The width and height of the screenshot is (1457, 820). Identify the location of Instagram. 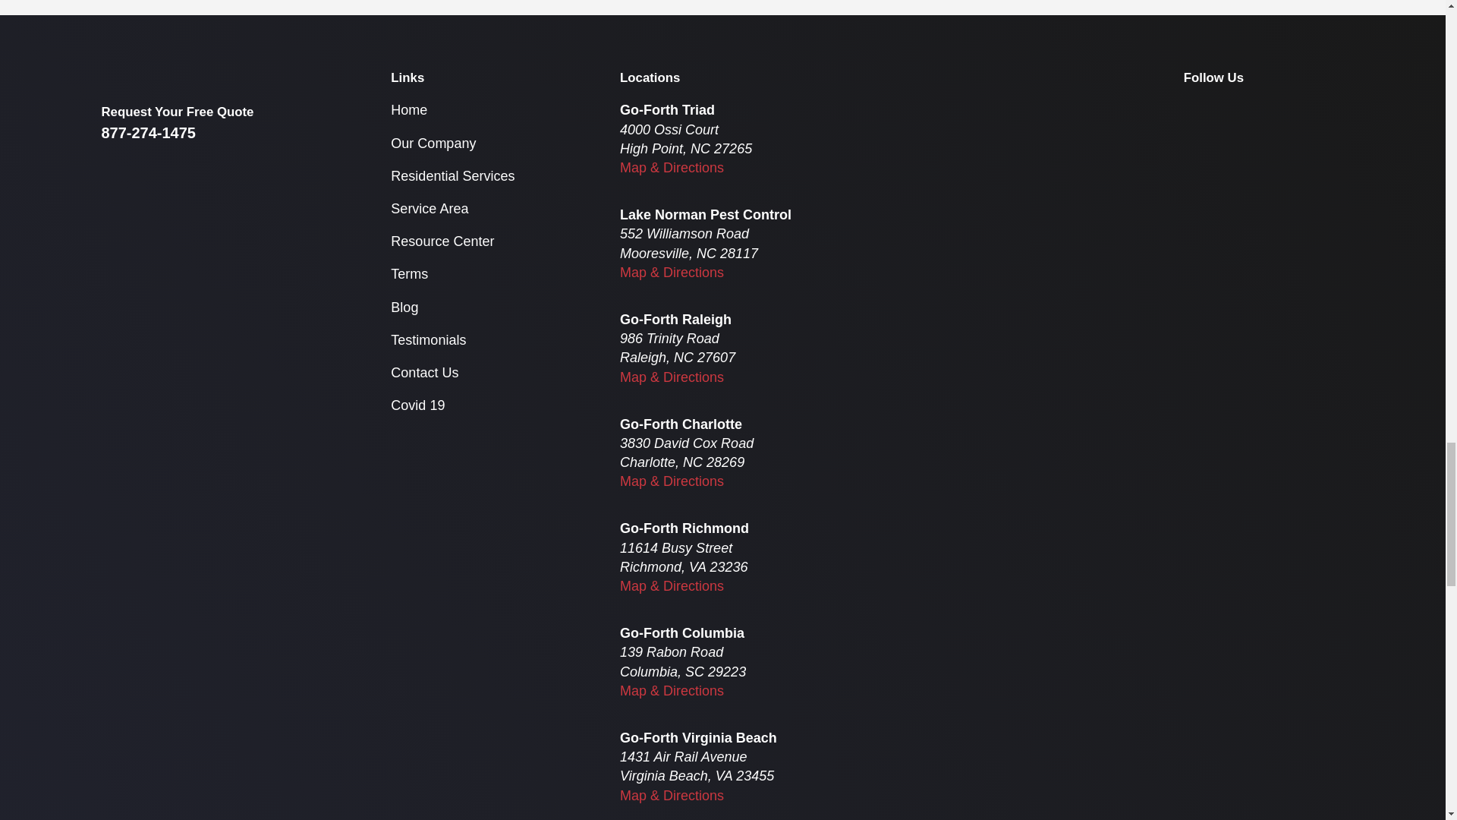
(1240, 109).